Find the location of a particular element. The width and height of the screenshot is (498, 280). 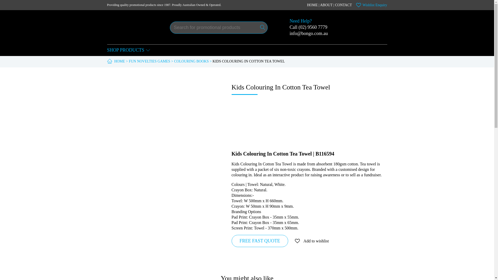

CONTACT is located at coordinates (343, 5).